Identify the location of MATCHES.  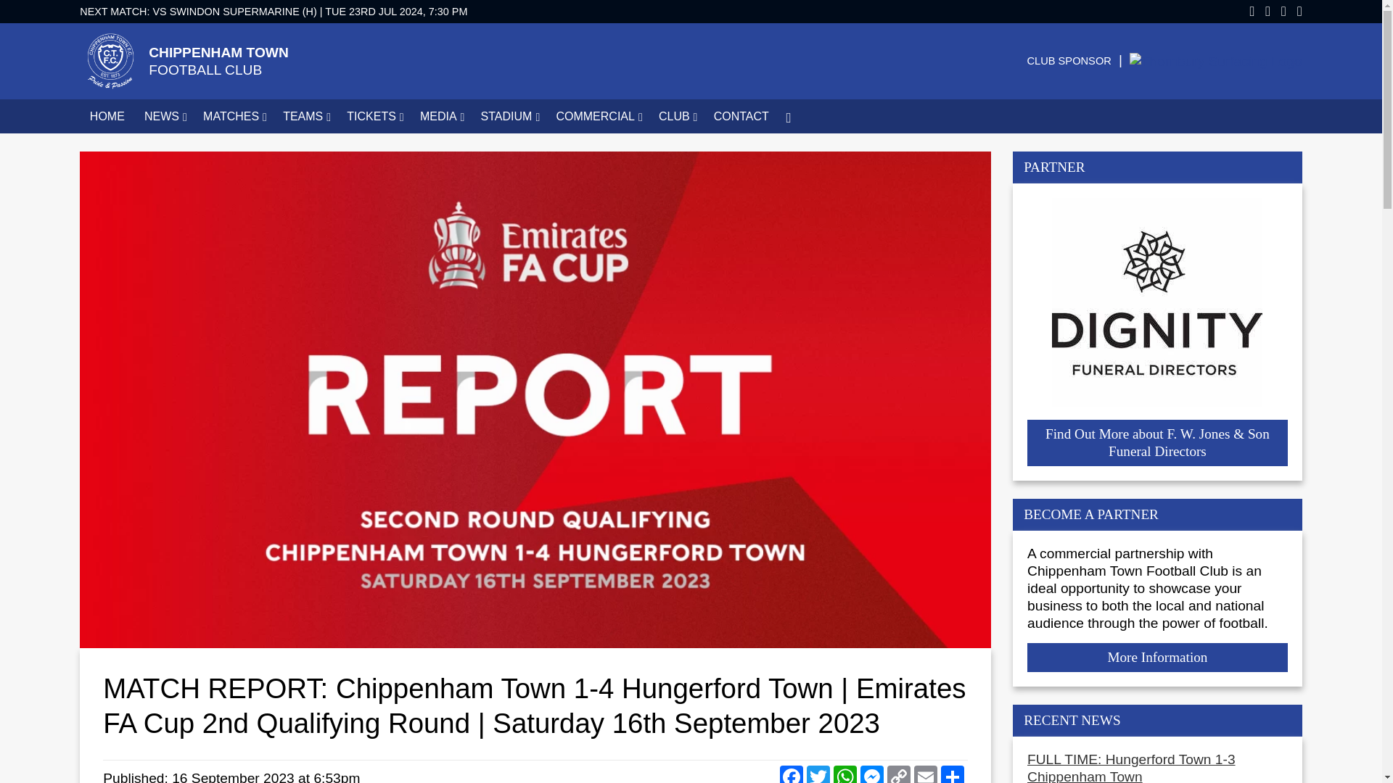
(233, 116).